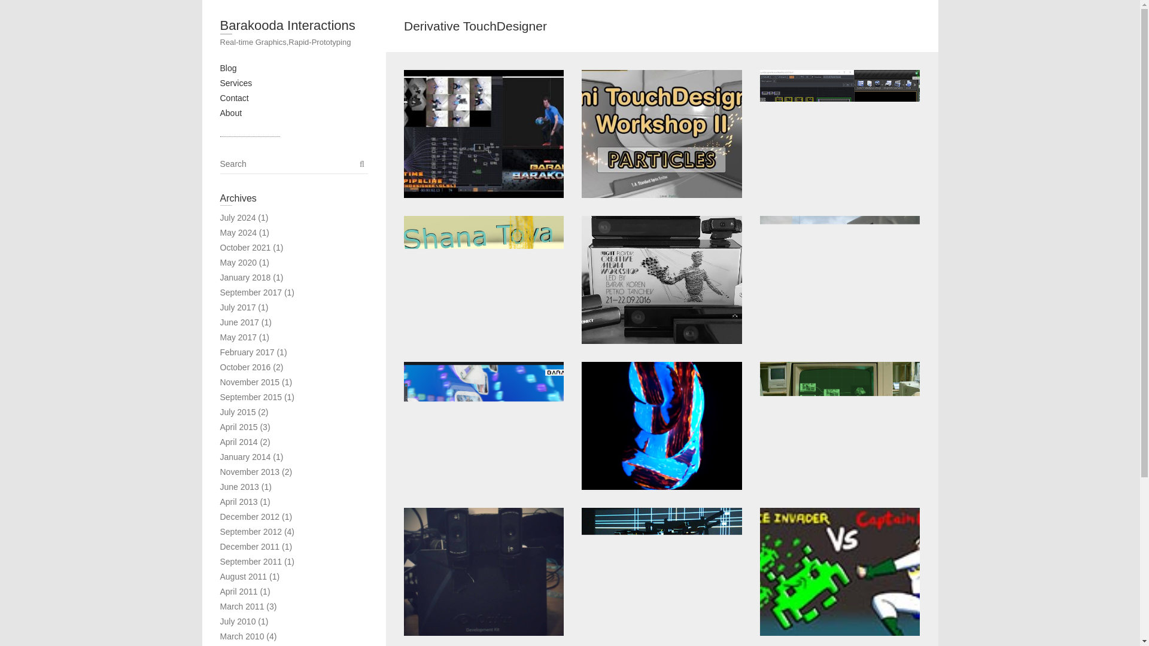  I want to click on April 2014, so click(239, 442).